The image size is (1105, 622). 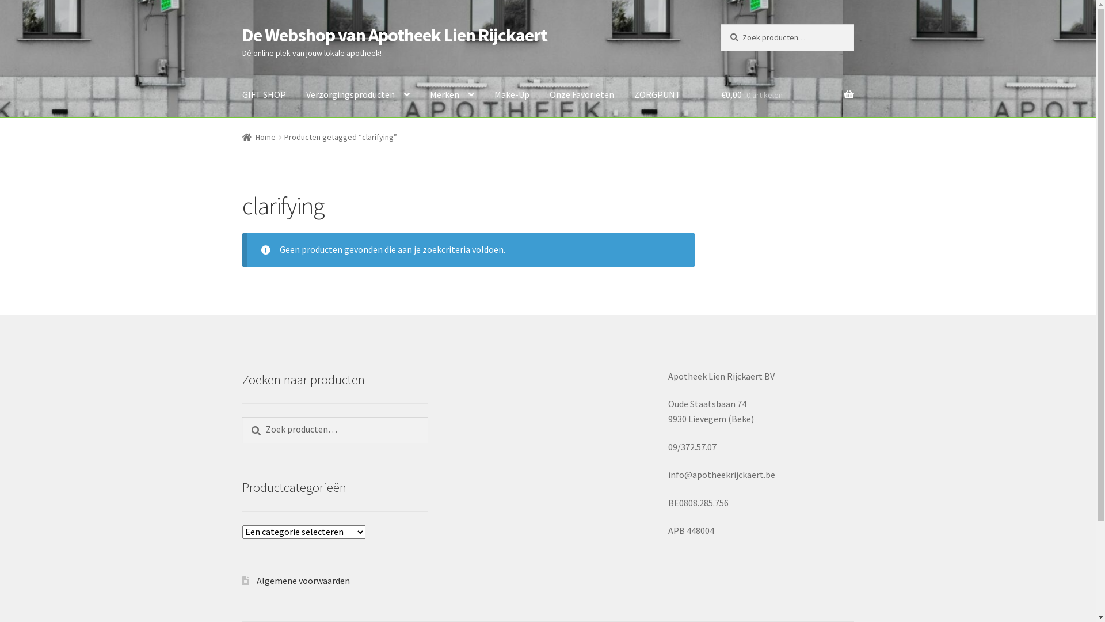 I want to click on Algemene voorwaarden, so click(x=303, y=581).